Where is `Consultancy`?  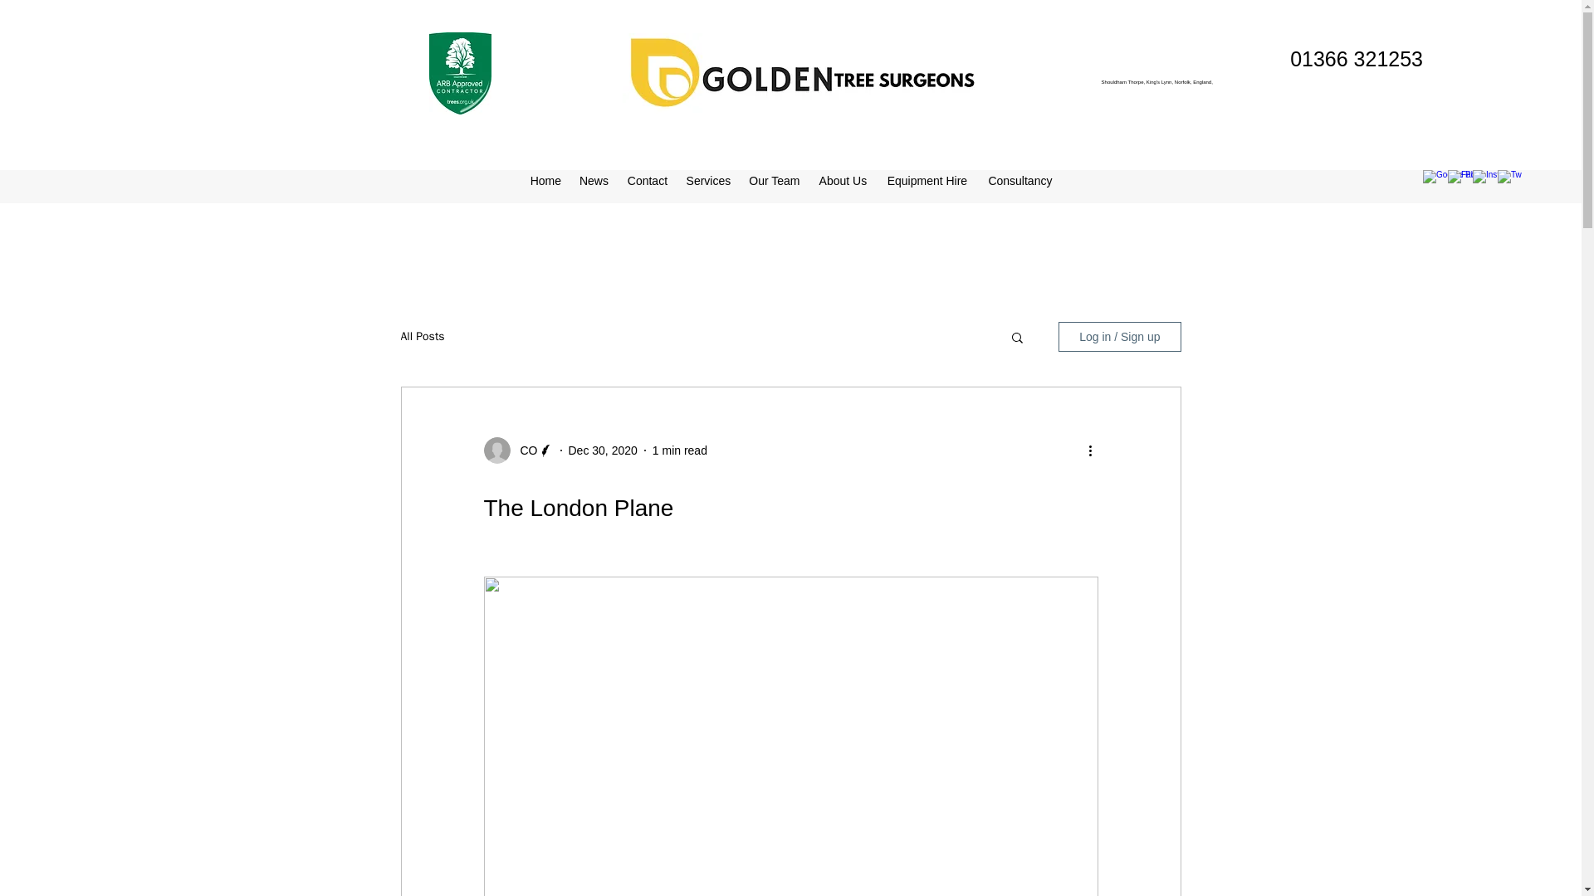 Consultancy is located at coordinates (1020, 181).